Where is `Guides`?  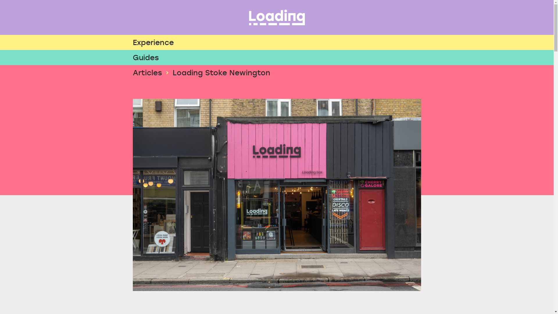
Guides is located at coordinates (277, 58).